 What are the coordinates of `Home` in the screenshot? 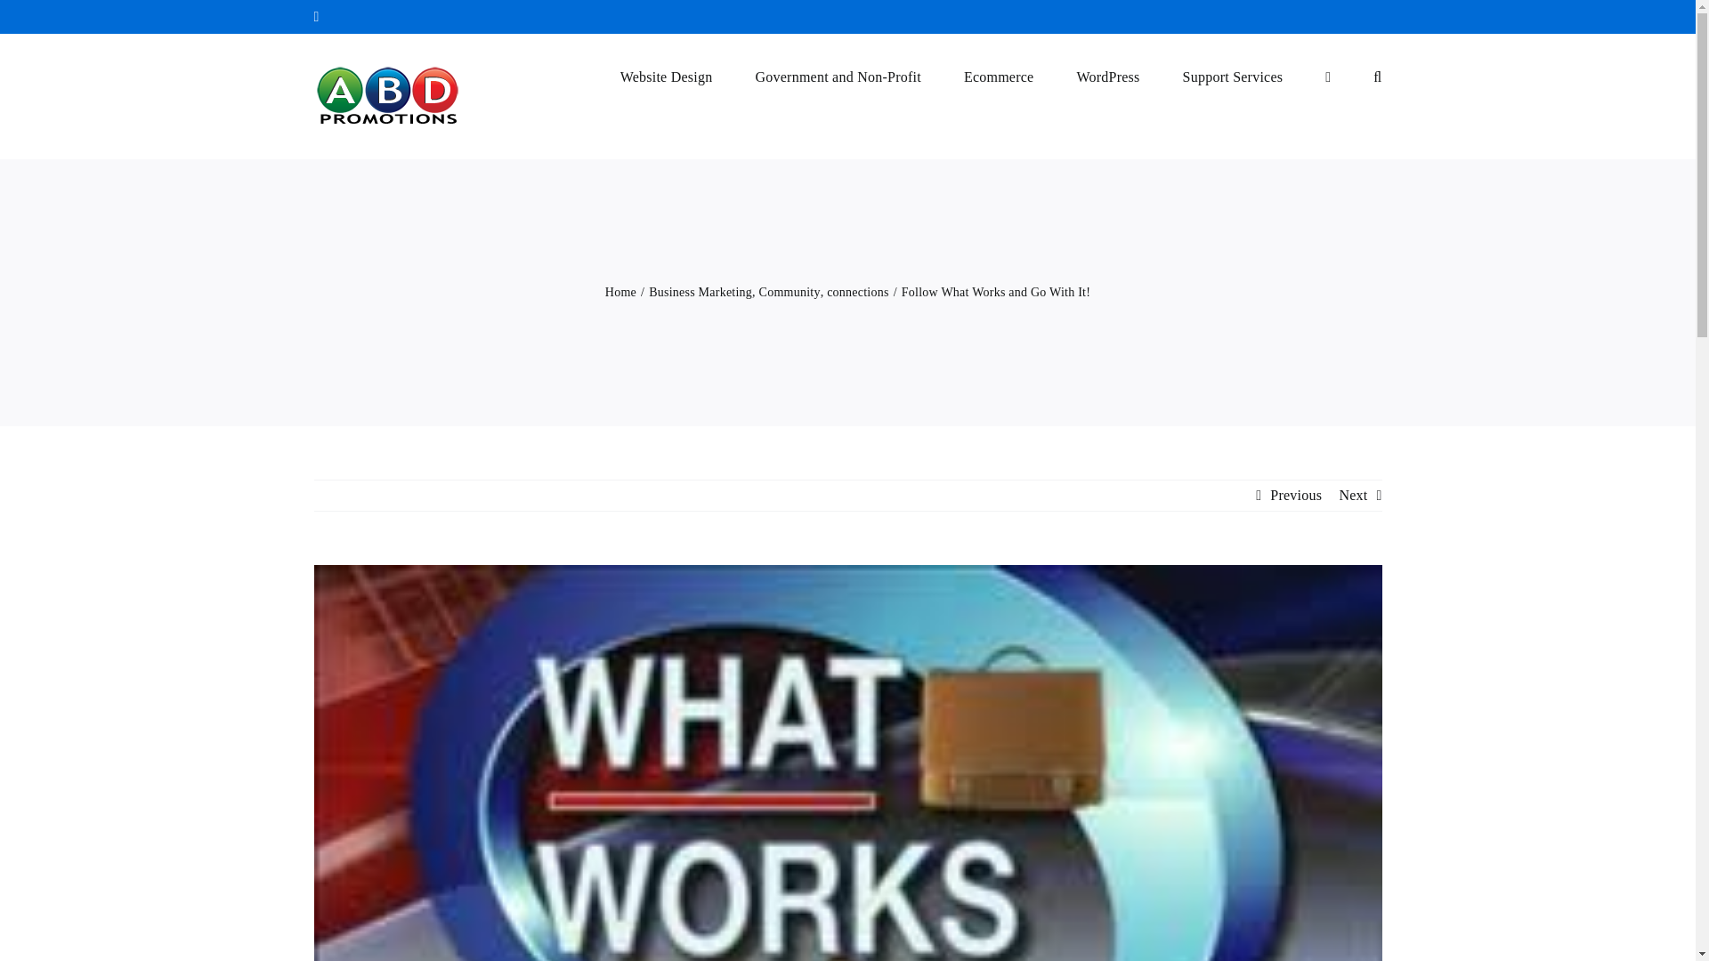 It's located at (620, 292).